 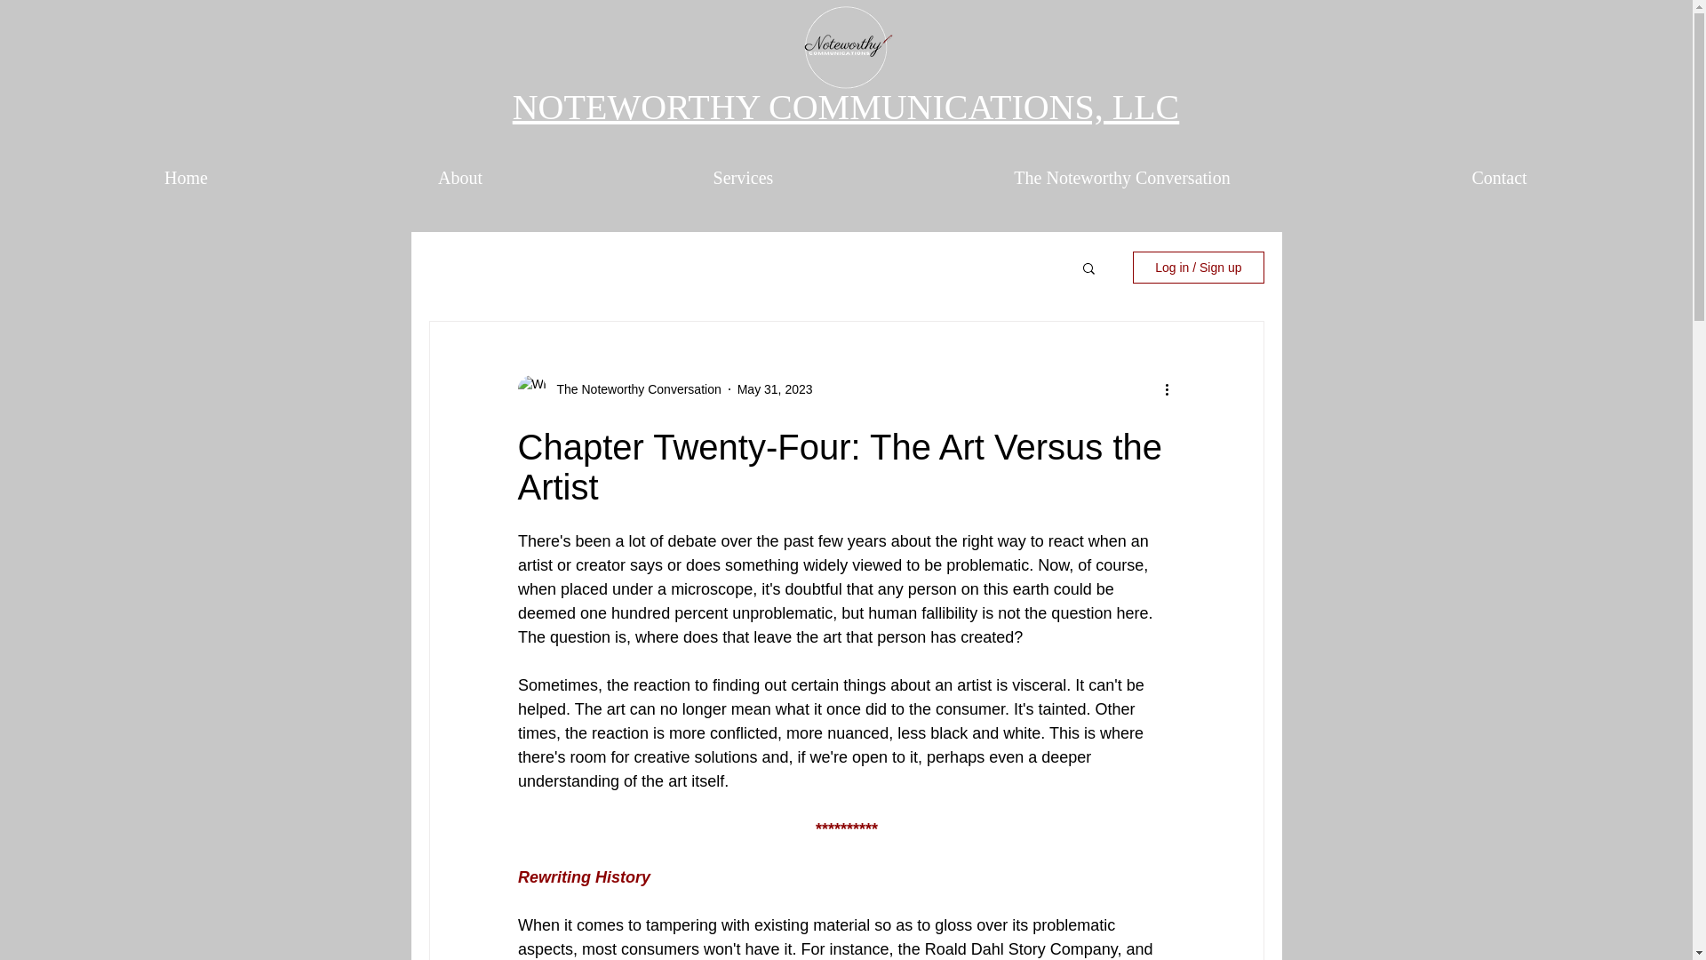 What do you see at coordinates (1499, 177) in the screenshot?
I see `Contact` at bounding box center [1499, 177].